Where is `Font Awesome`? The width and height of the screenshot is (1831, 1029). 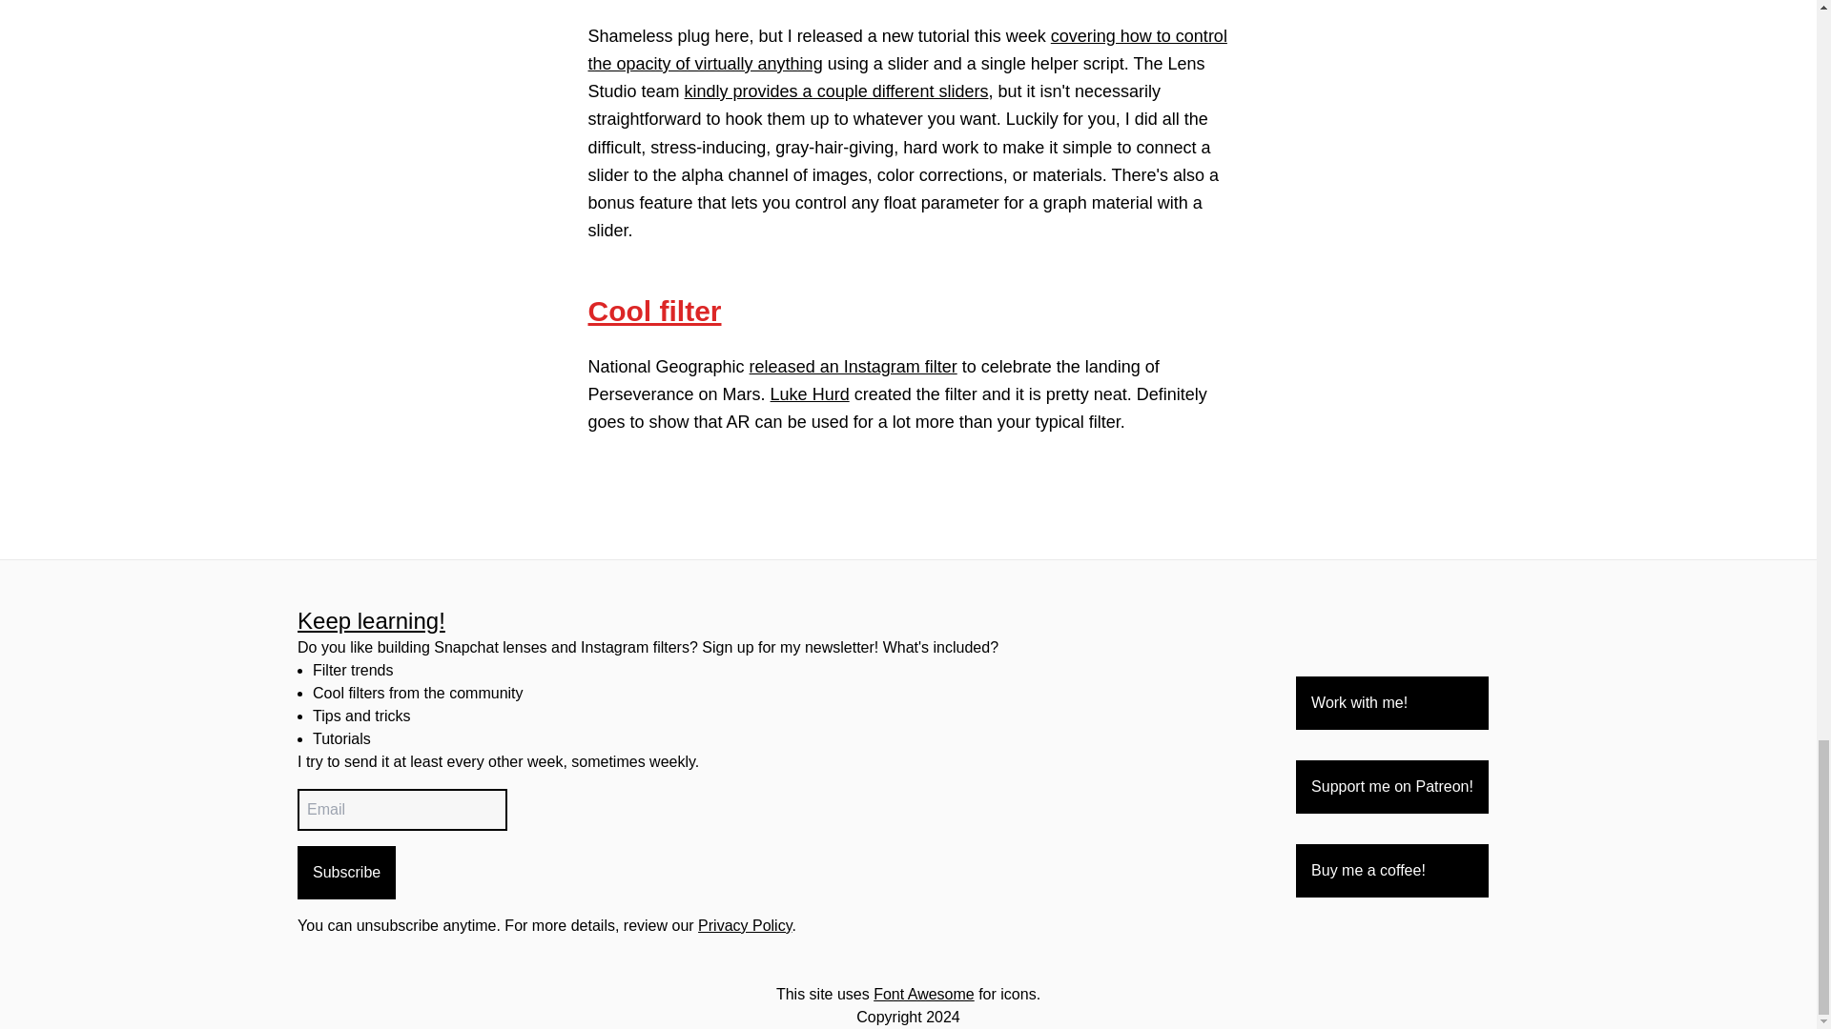
Font Awesome is located at coordinates (923, 993).